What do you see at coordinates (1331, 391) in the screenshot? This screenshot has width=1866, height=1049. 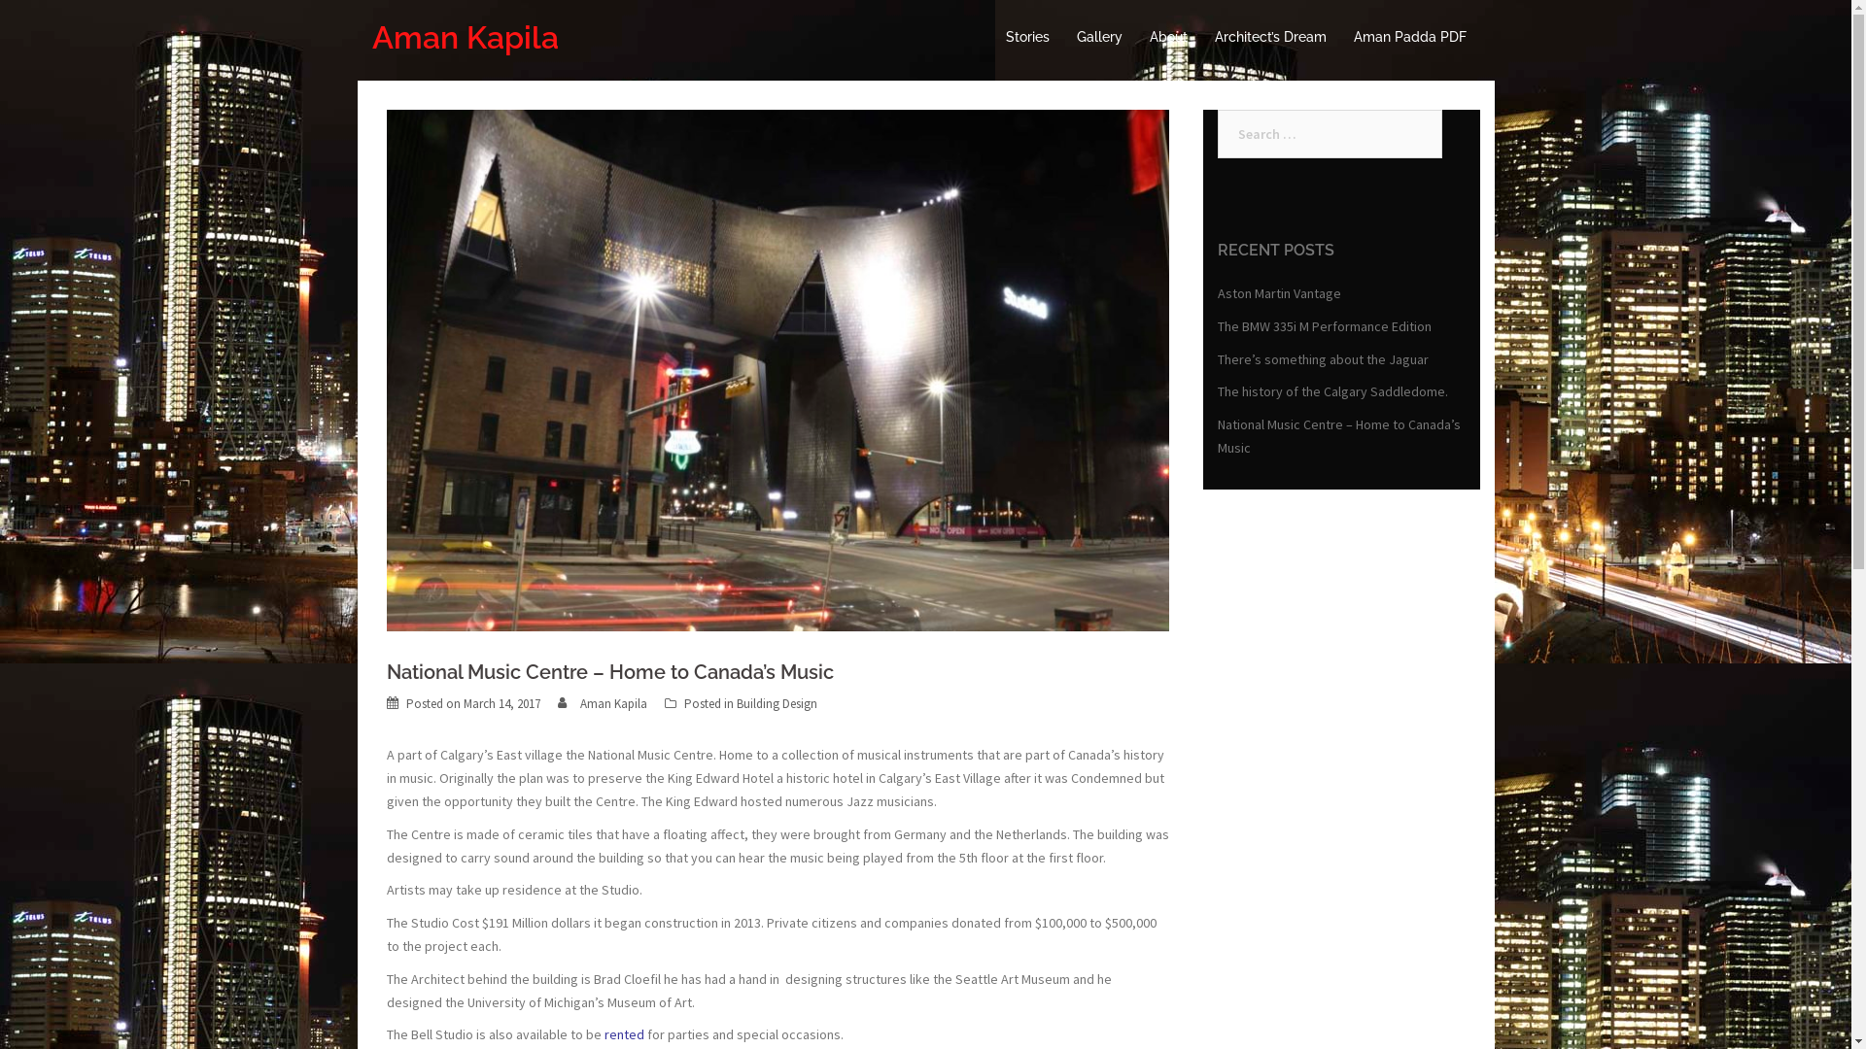 I see `The history of the Calgary Saddledome.` at bounding box center [1331, 391].